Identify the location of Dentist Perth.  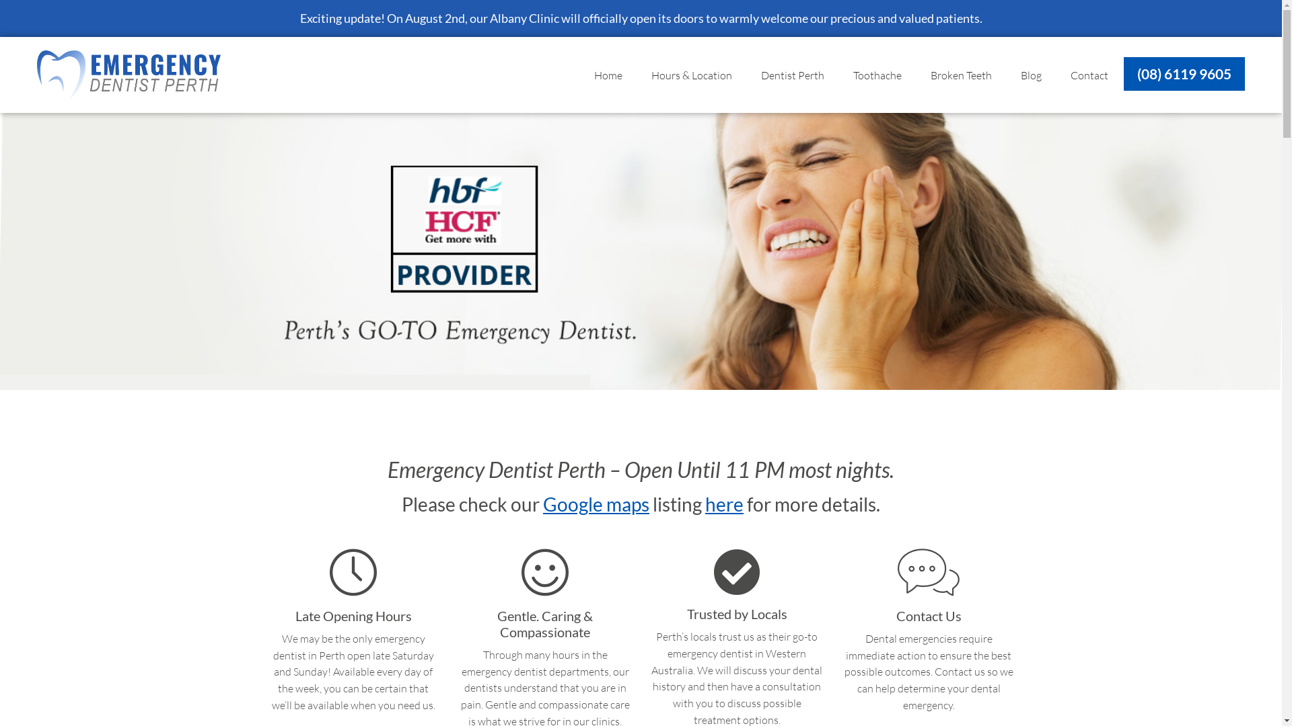
(793, 75).